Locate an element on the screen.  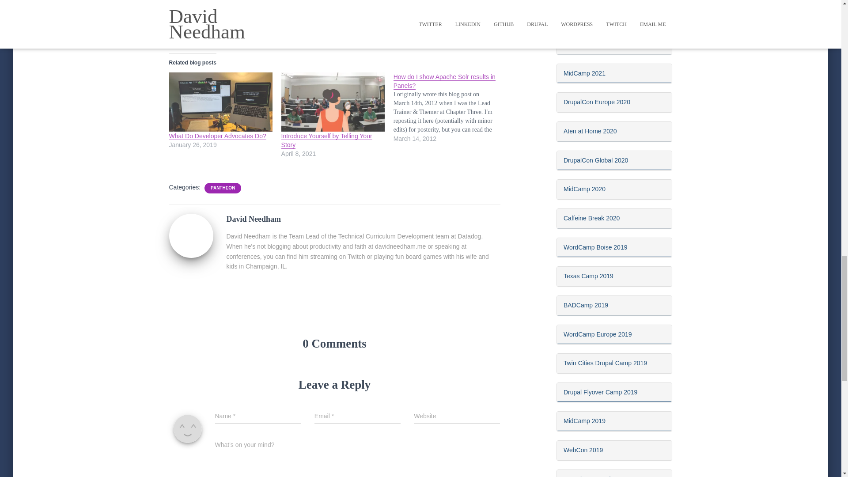
Click to share on Facebook is located at coordinates (193, 26).